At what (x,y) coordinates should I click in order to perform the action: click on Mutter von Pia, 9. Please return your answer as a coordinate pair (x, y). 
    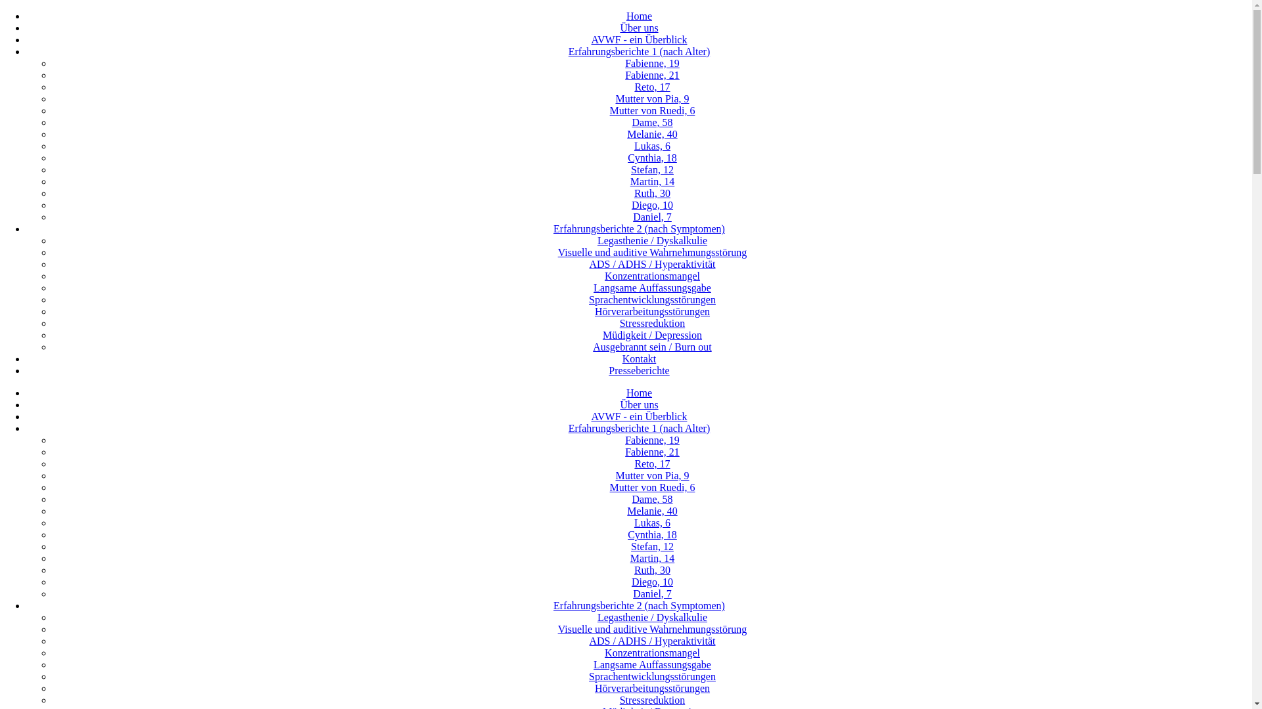
    Looking at the image, I should click on (652, 475).